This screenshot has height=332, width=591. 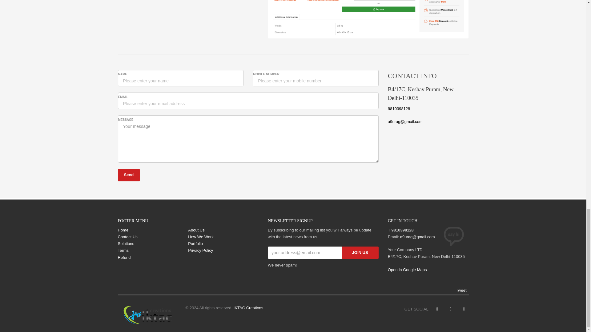 I want to click on 7594c87532b5177cf290be256c5241fc.png, so click(x=368, y=19).